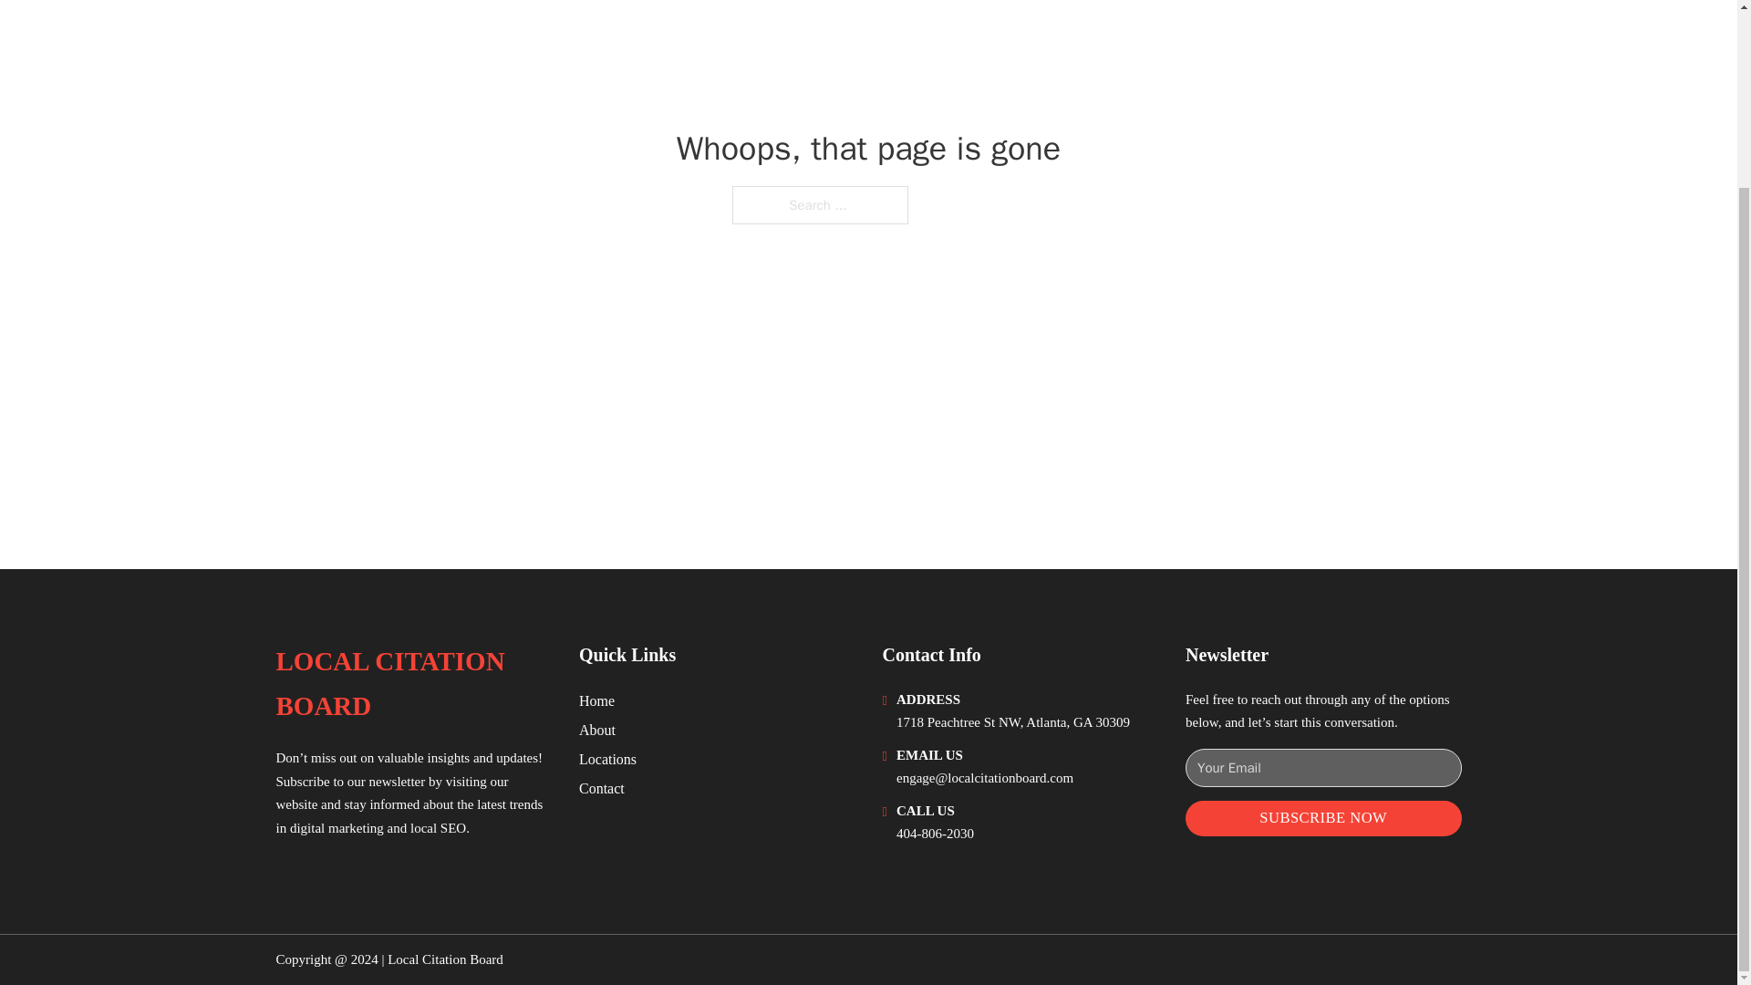  I want to click on Home, so click(596, 700).